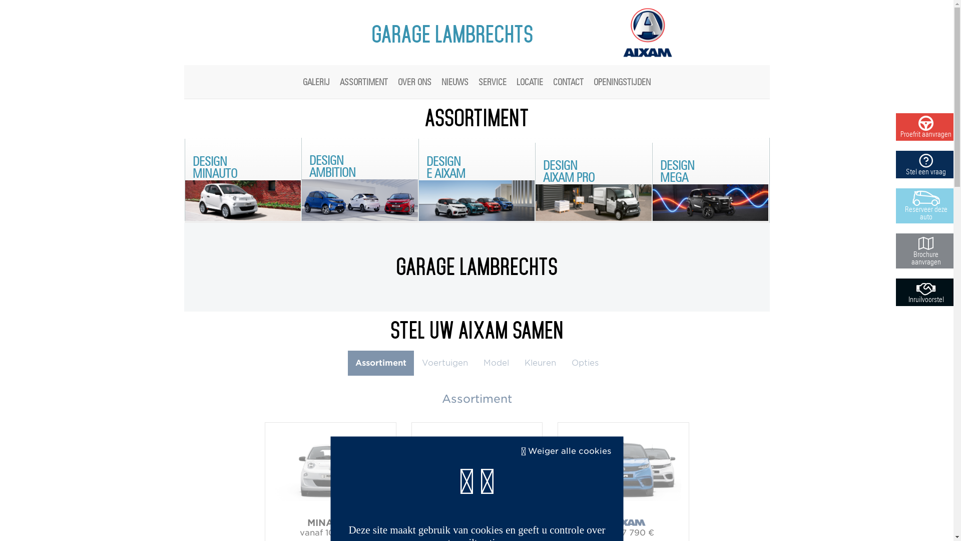  Describe the element at coordinates (414, 81) in the screenshot. I see `OVER ONS` at that location.